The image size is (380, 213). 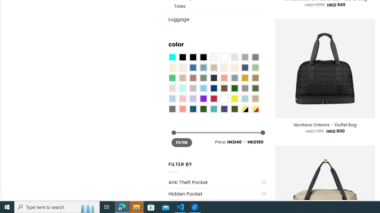 I want to click on Laptop Sleeve(3), so click(x=217, y=205).